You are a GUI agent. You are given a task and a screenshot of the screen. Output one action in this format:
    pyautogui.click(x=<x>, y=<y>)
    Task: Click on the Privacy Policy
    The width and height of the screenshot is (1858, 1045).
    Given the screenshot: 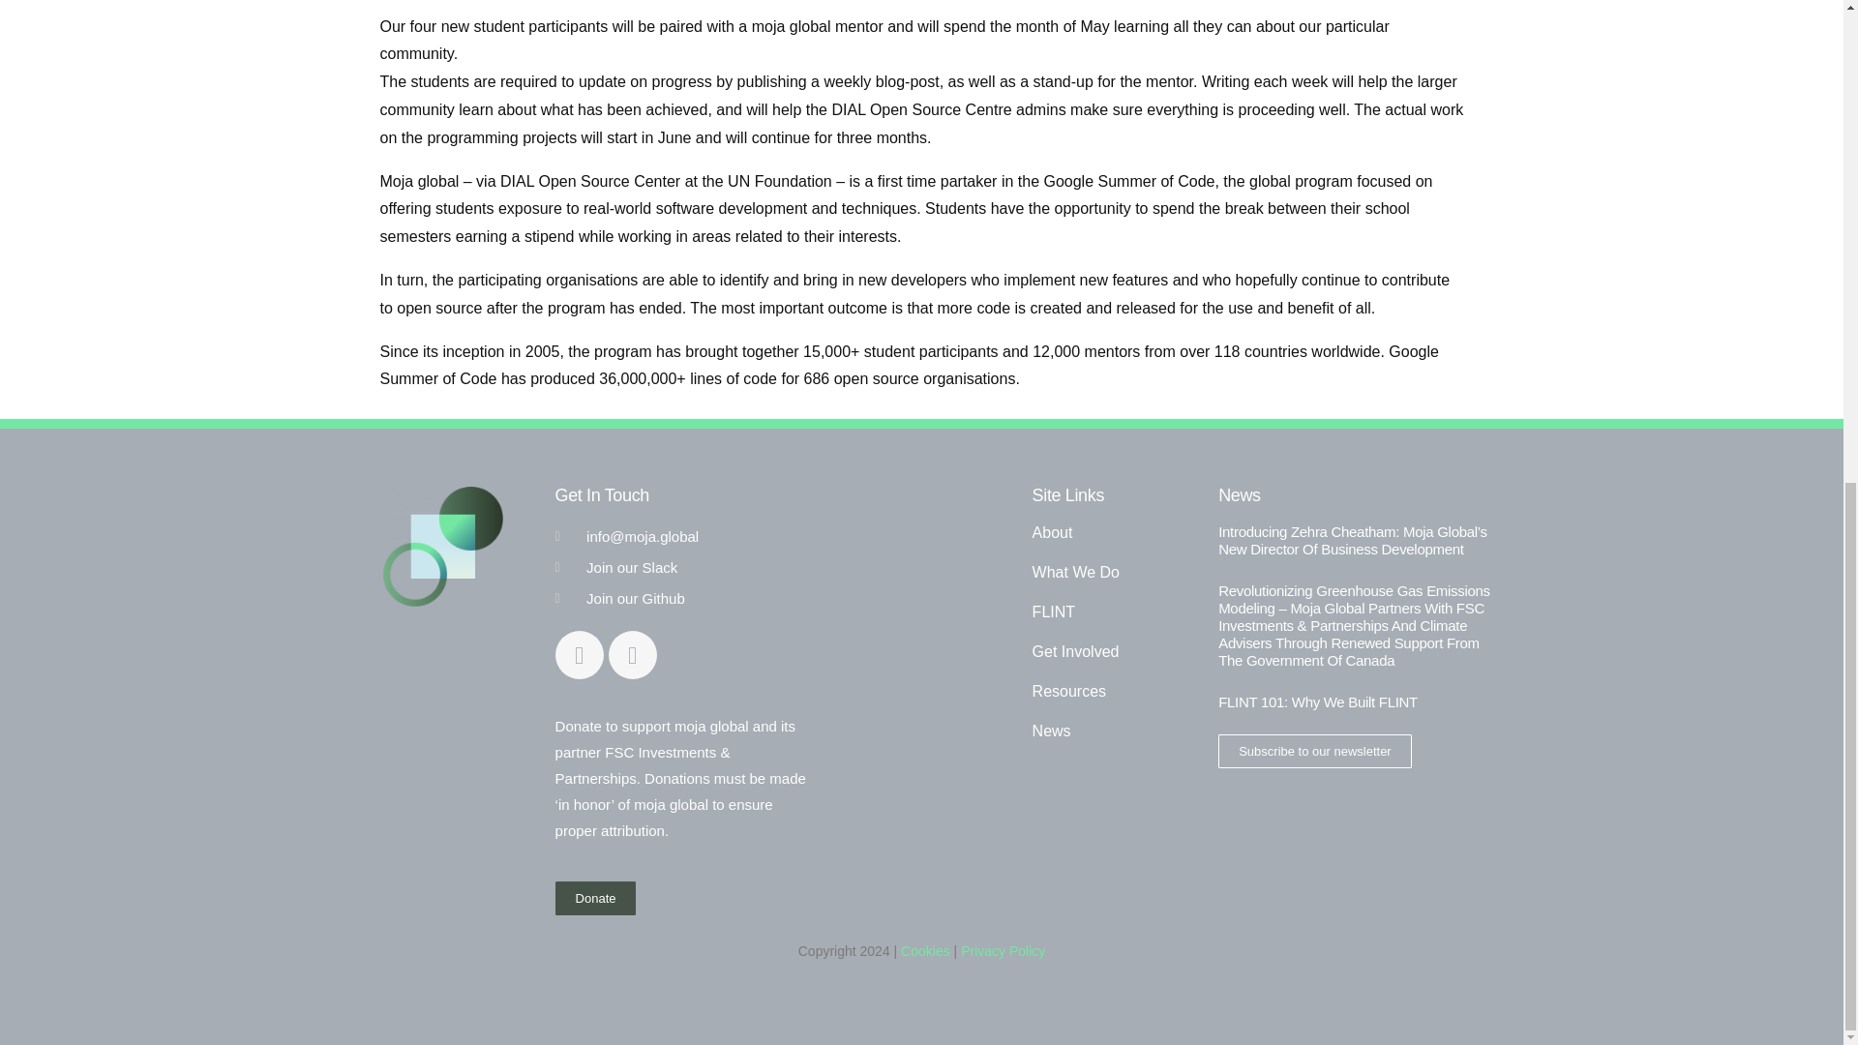 What is the action you would take?
    pyautogui.click(x=1003, y=951)
    